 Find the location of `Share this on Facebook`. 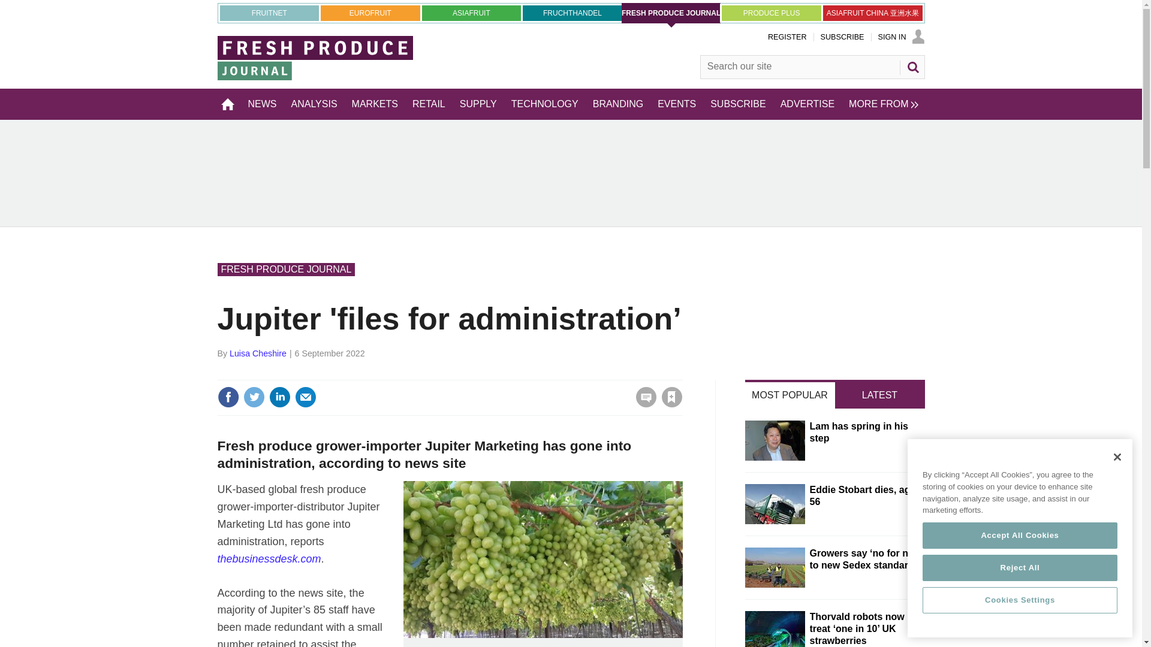

Share this on Facebook is located at coordinates (228, 397).